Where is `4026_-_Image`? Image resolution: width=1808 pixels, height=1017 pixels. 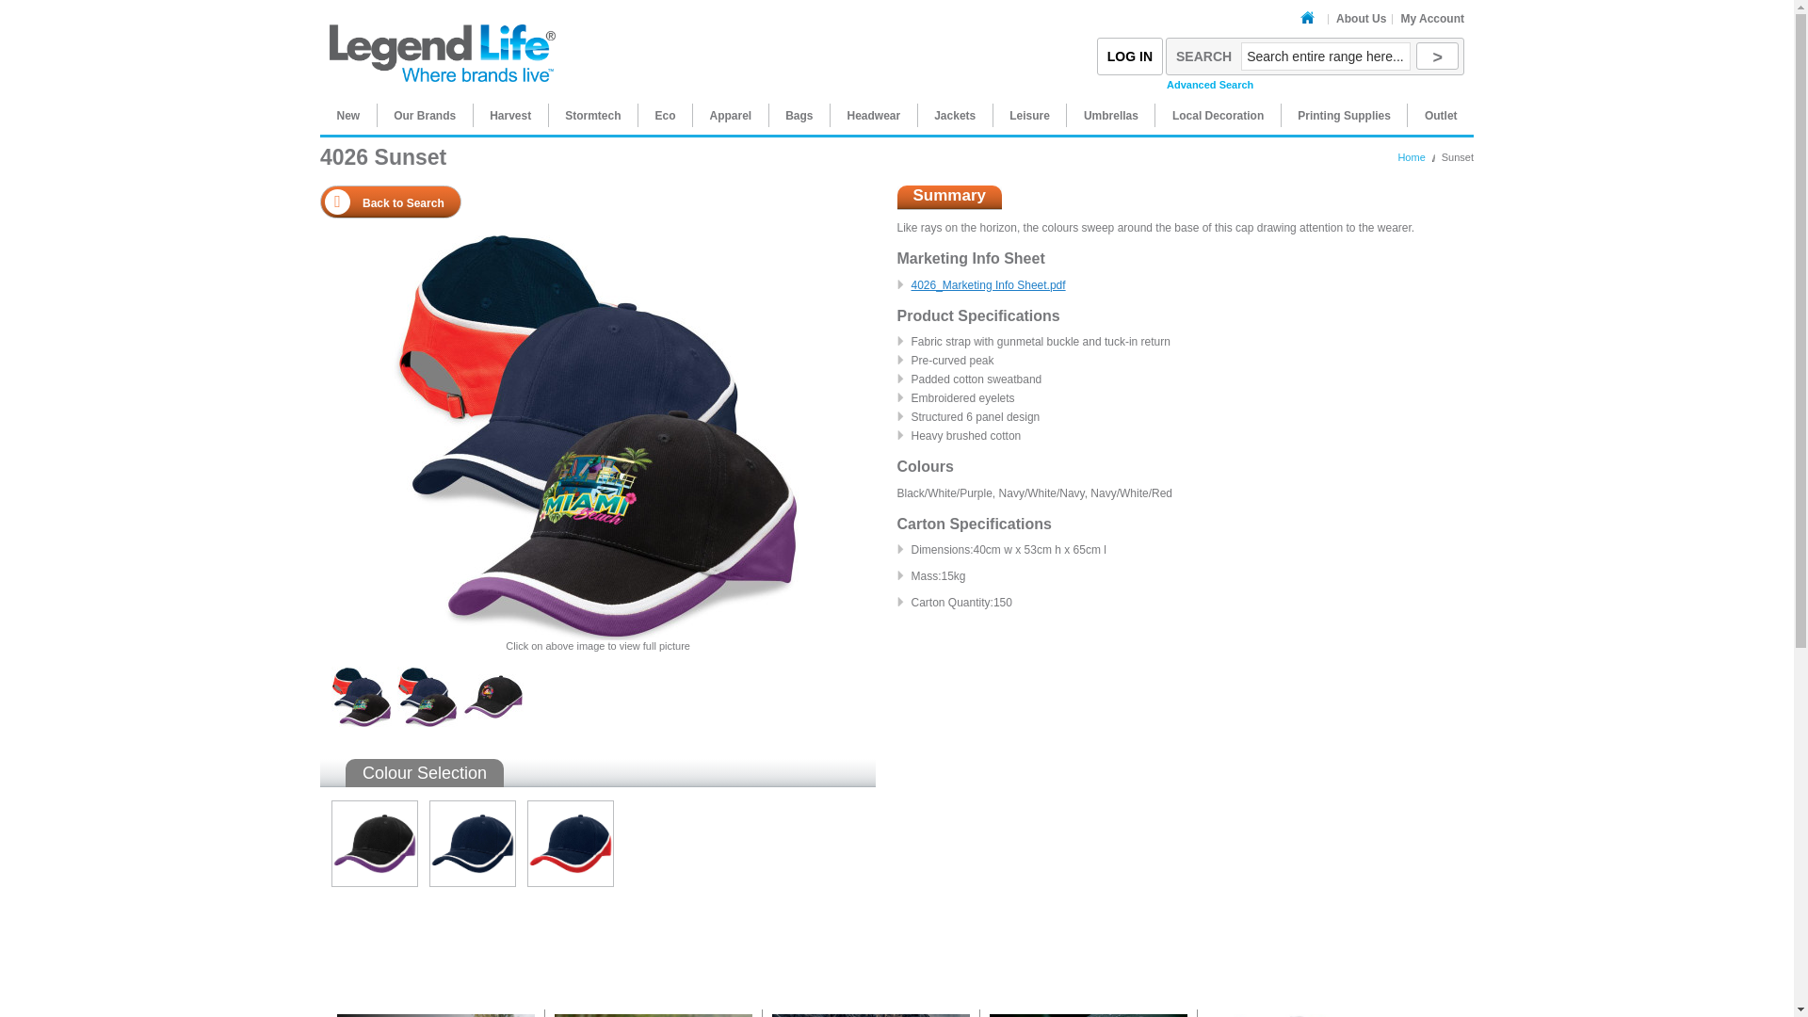
4026_-_Image is located at coordinates (493, 697).